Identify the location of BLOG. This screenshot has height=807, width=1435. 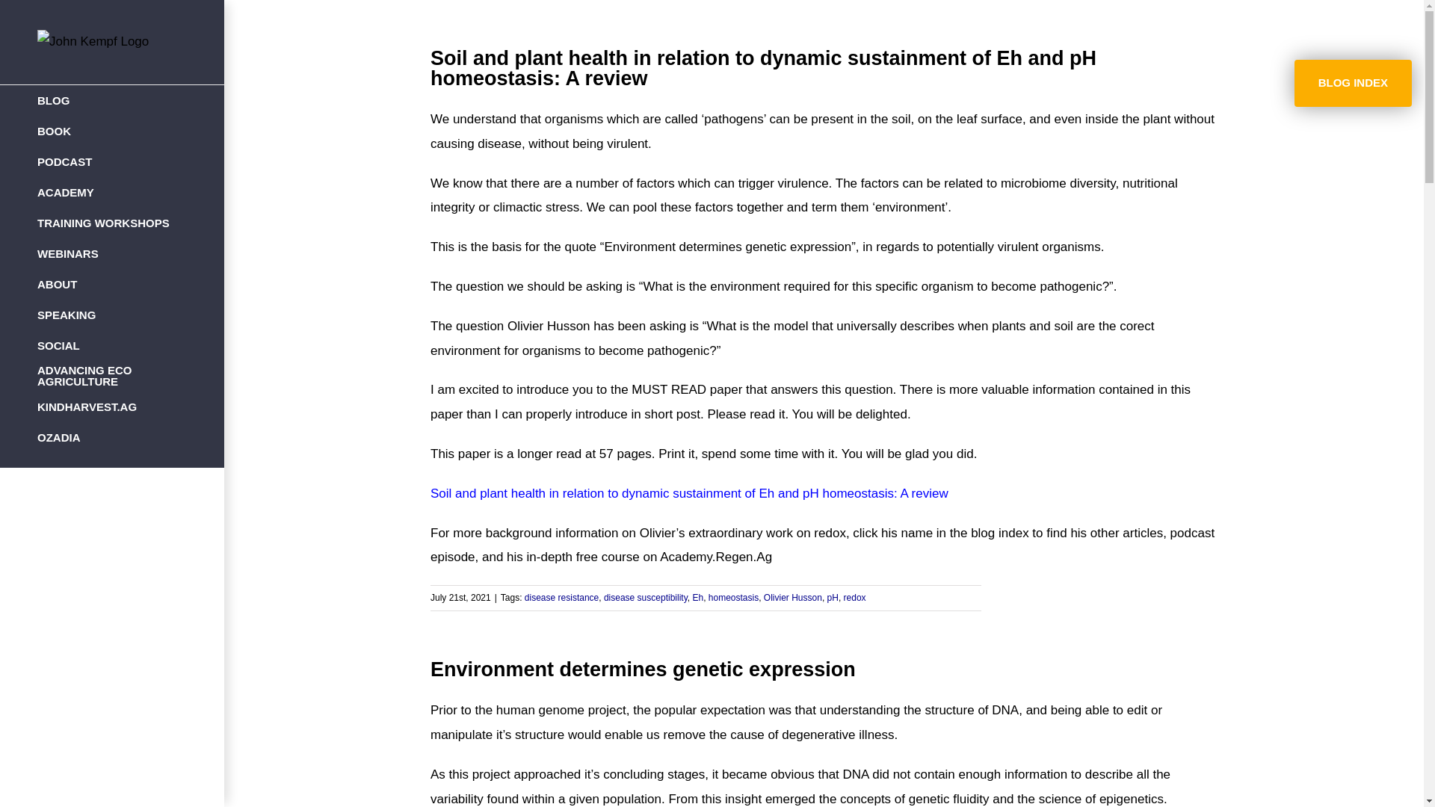
(112, 100).